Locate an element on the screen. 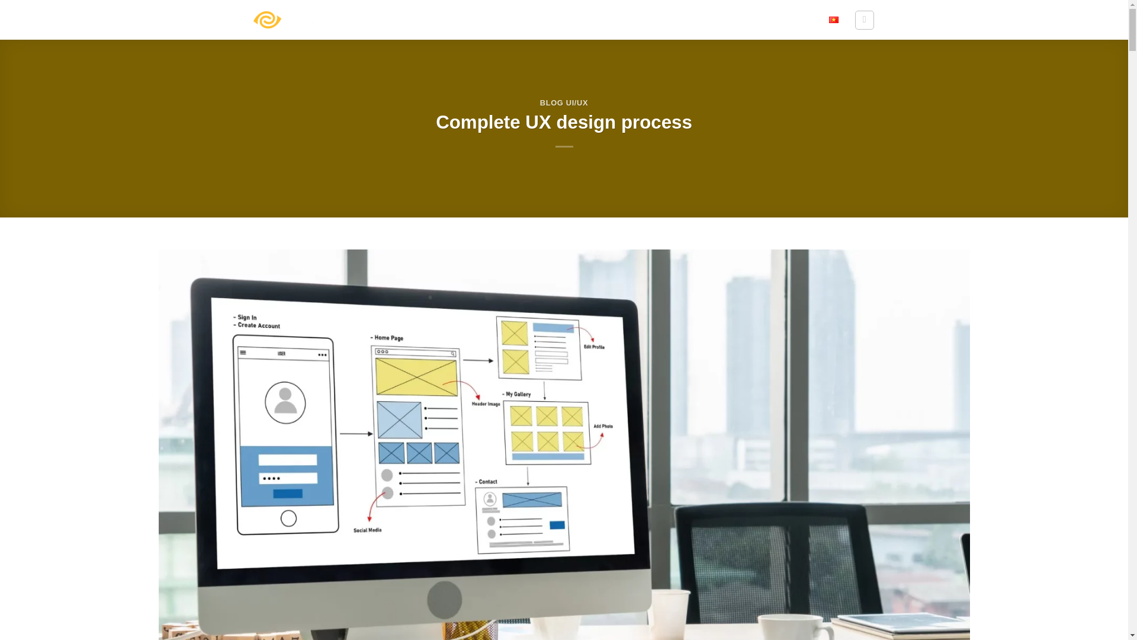 This screenshot has height=640, width=1137. ABOUT is located at coordinates (575, 20).